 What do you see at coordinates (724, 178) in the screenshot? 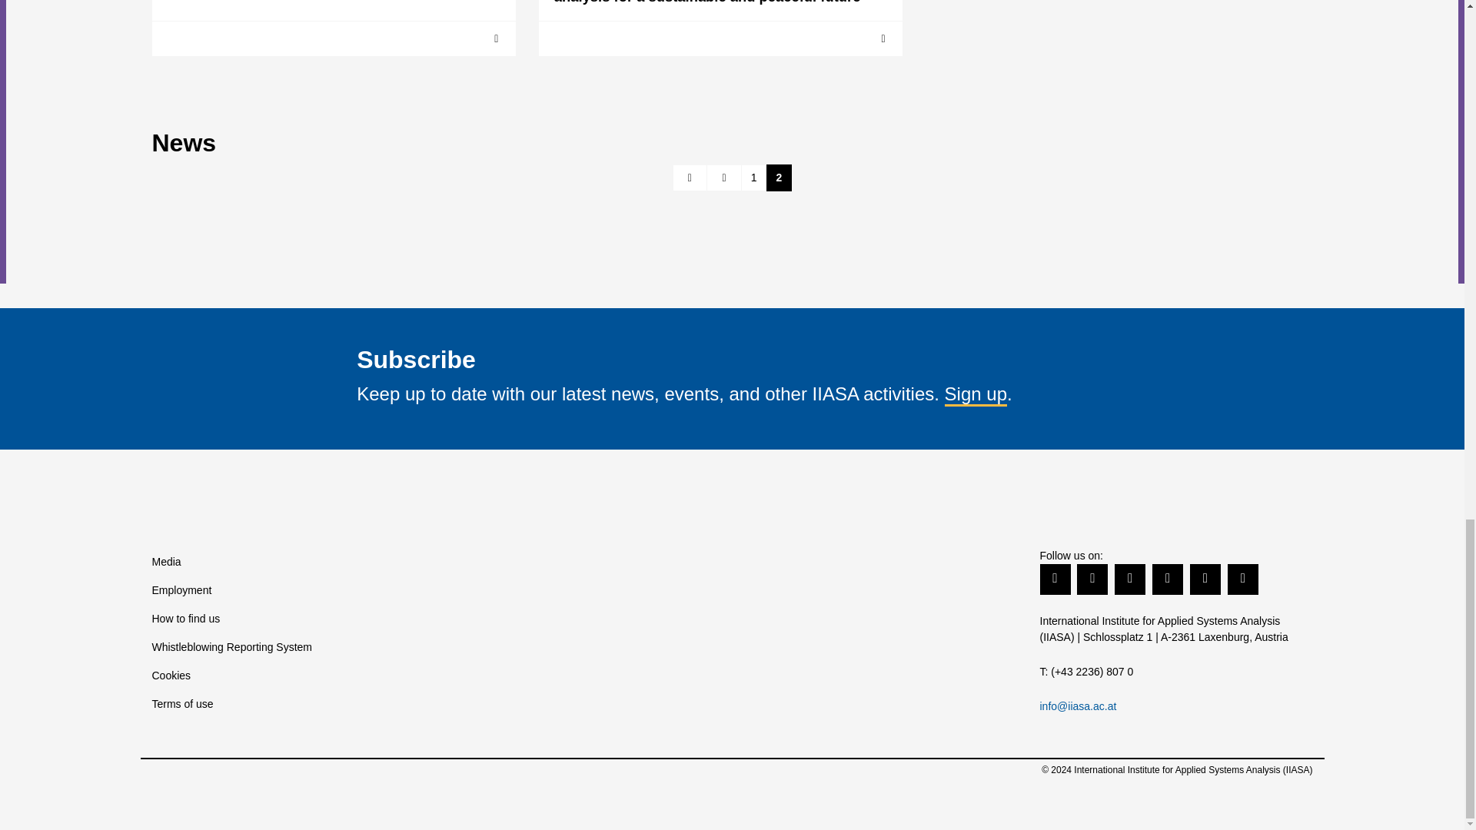
I see `Go to previous page` at bounding box center [724, 178].